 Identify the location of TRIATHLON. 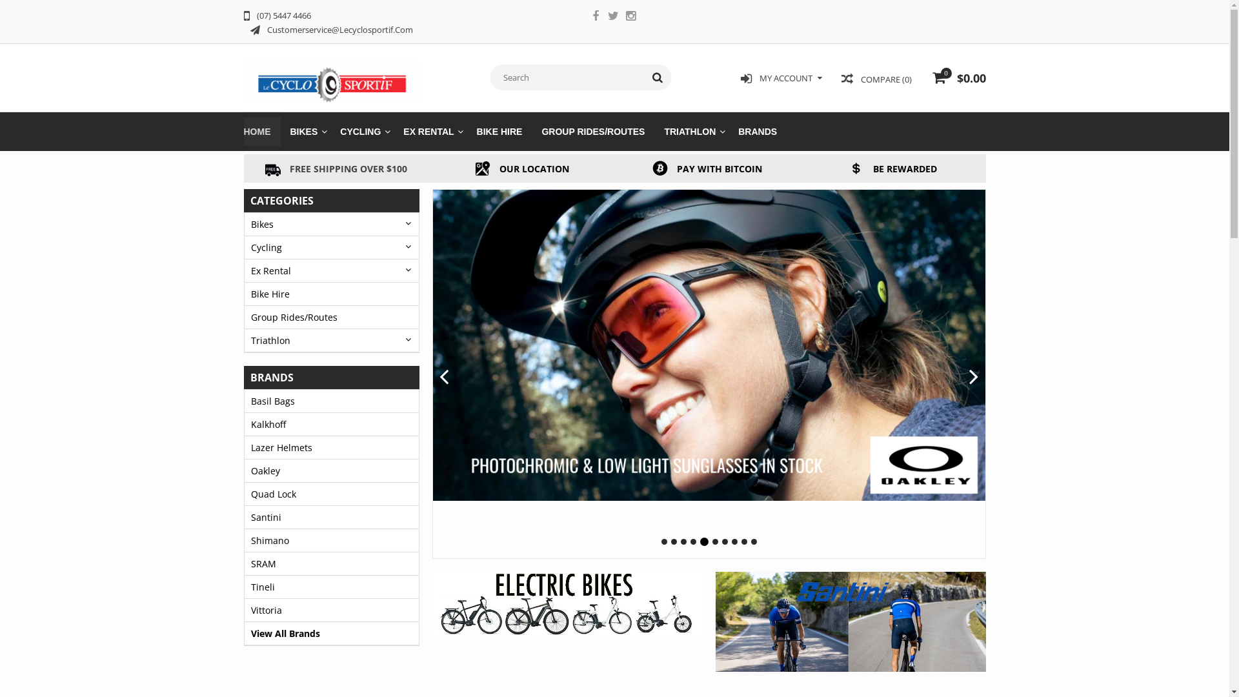
(691, 132).